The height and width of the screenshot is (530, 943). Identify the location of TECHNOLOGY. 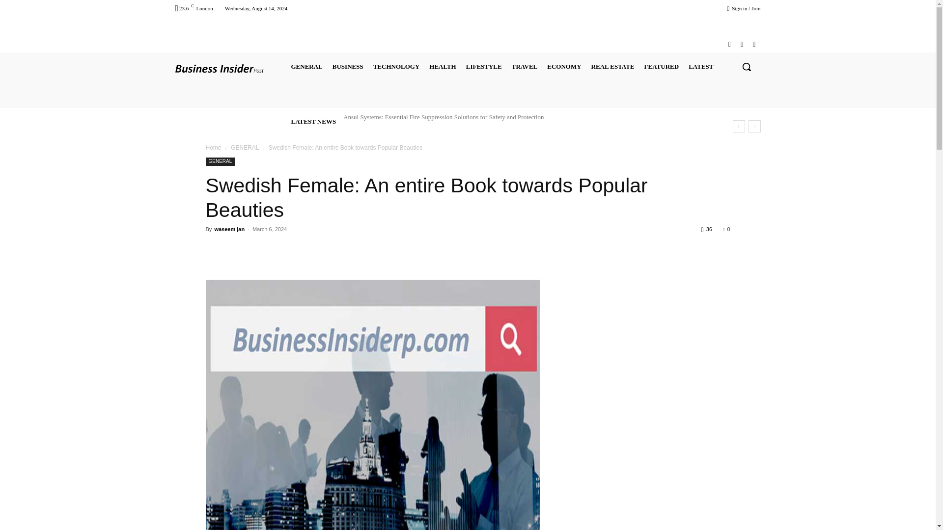
(396, 67).